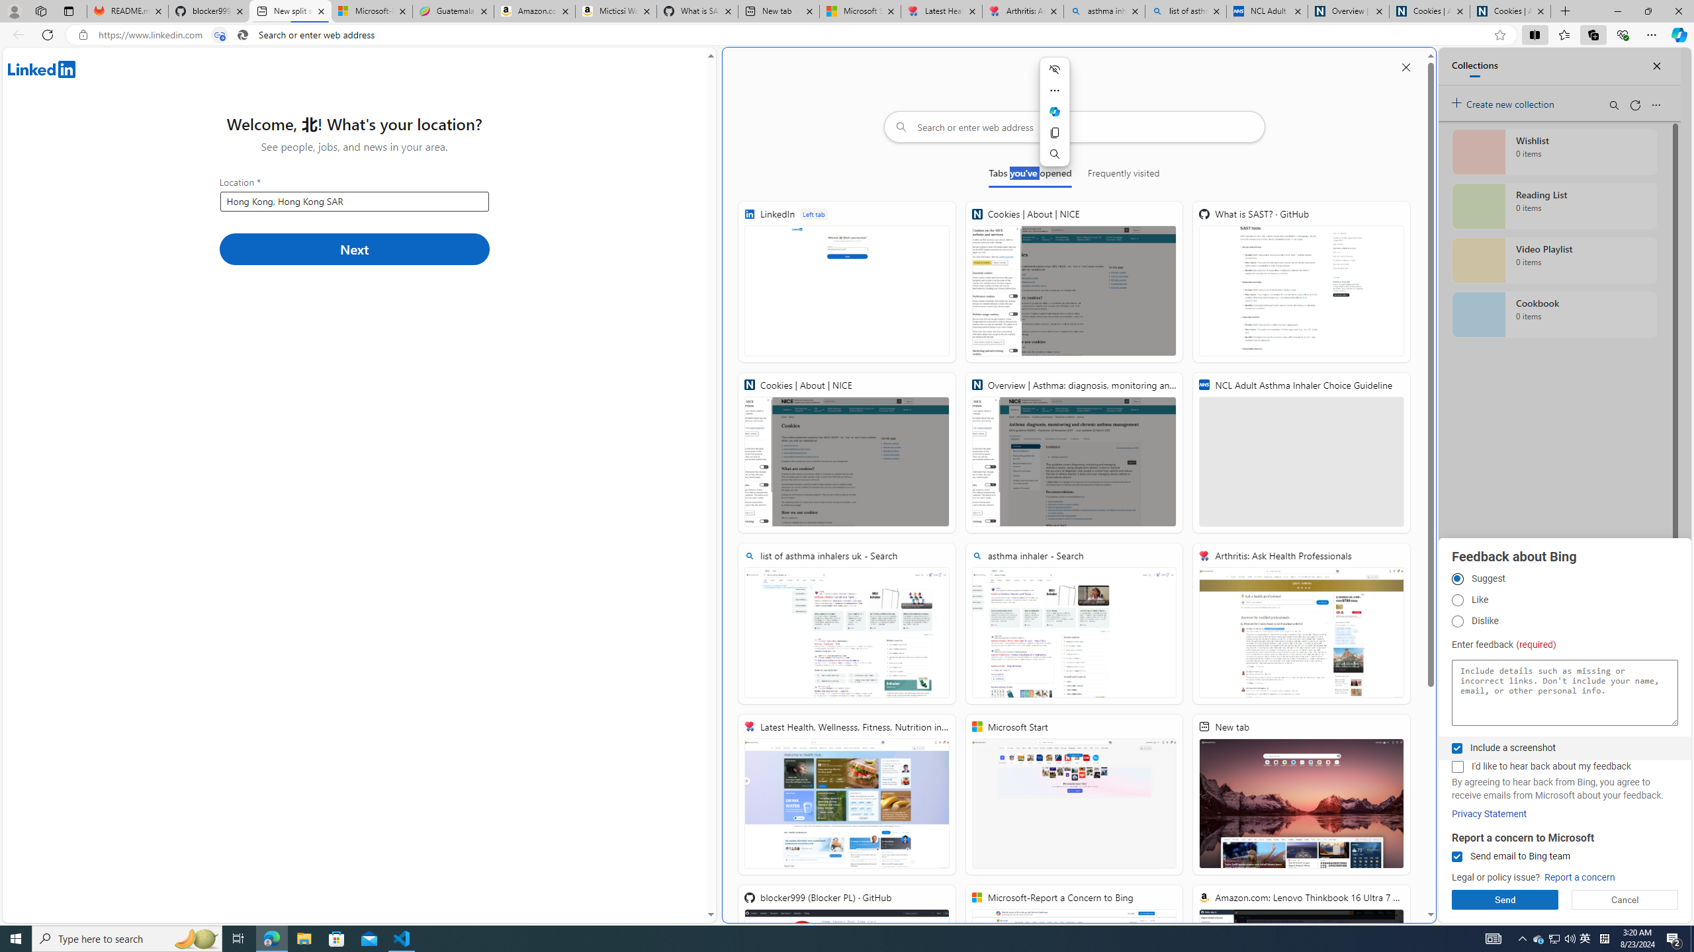  Describe the element at coordinates (243, 35) in the screenshot. I see `Search icon` at that location.